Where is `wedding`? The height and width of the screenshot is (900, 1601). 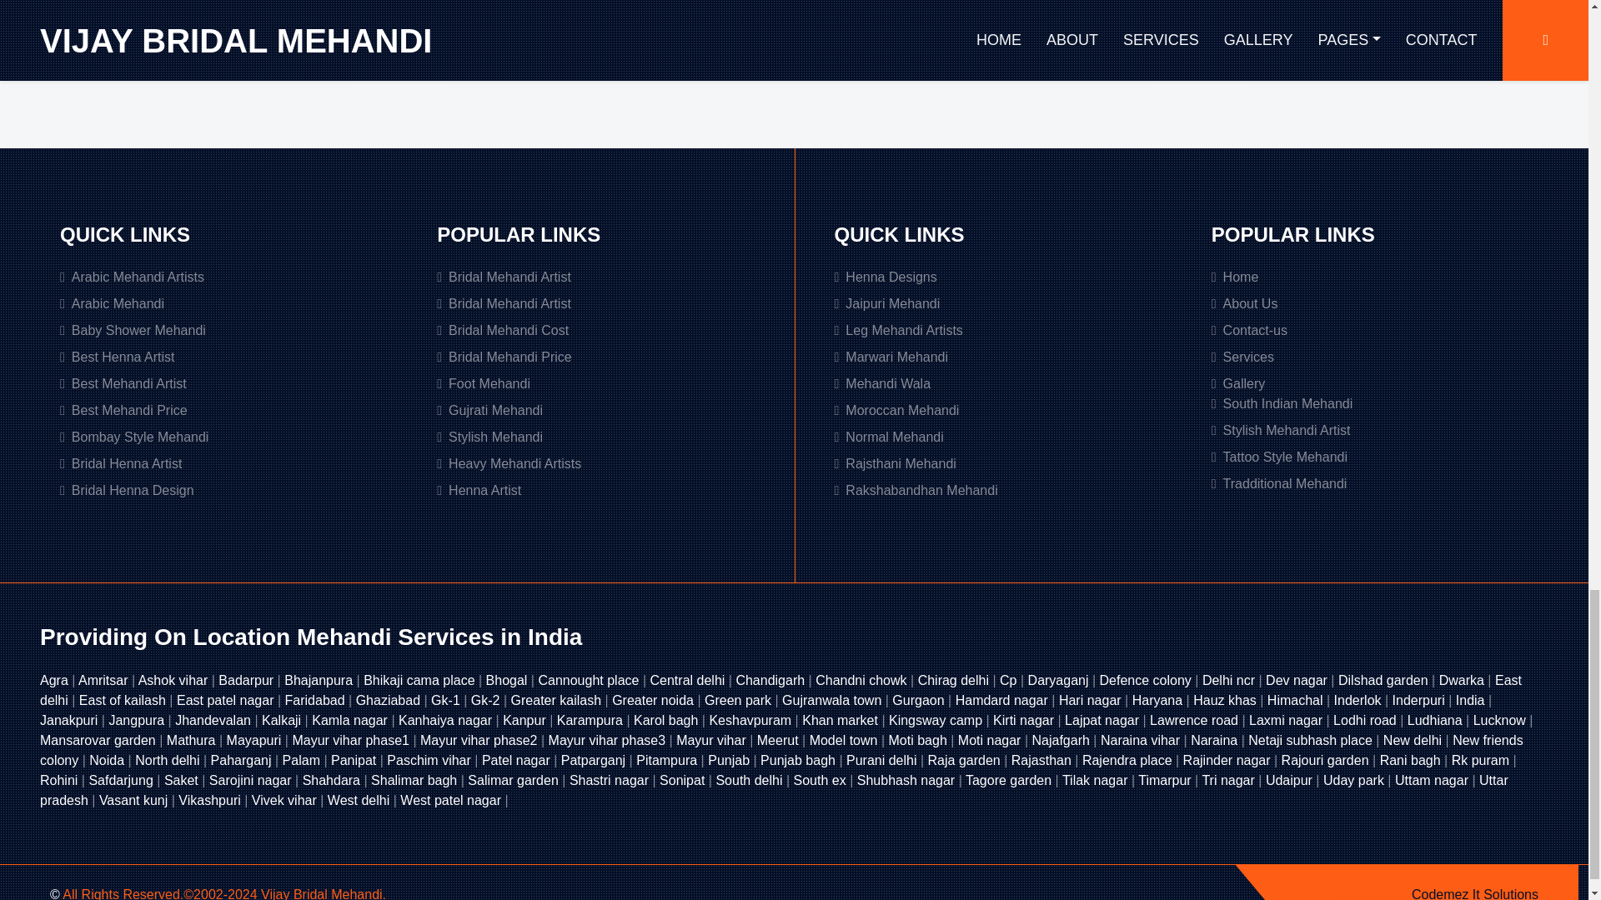
wedding is located at coordinates (278, 12).